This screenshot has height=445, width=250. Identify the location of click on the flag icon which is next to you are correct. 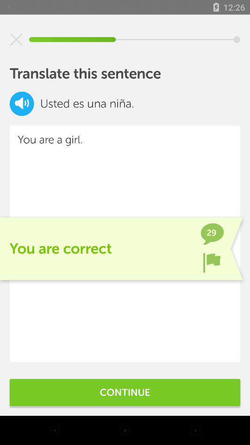
(212, 262).